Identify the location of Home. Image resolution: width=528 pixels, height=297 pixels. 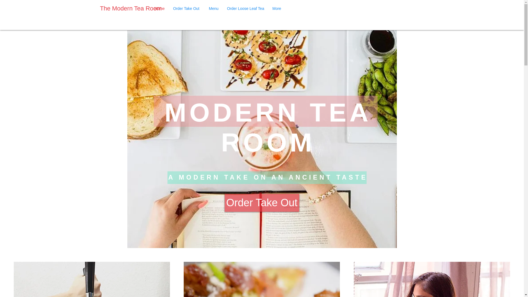
(159, 9).